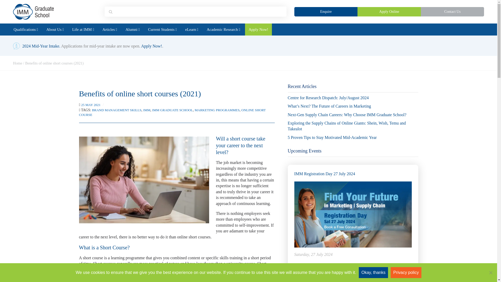 The width and height of the screenshot is (501, 282). I want to click on About Us, so click(55, 30).